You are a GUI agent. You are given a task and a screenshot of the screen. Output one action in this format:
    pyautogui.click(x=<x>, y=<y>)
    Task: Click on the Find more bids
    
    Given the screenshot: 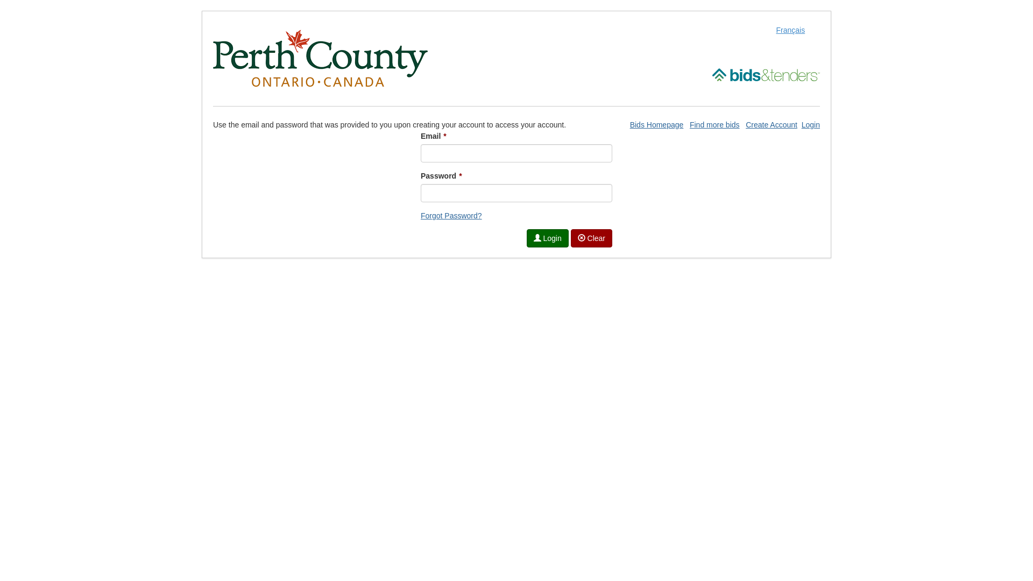 What is the action you would take?
    pyautogui.click(x=714, y=125)
    